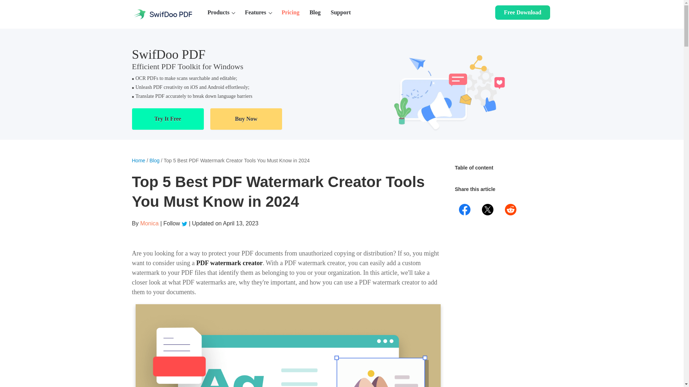 The image size is (689, 387). I want to click on Features, so click(258, 13).